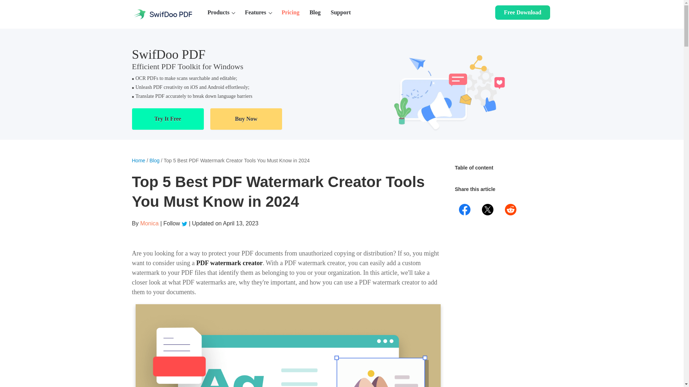 The image size is (689, 387). I want to click on Features, so click(258, 13).